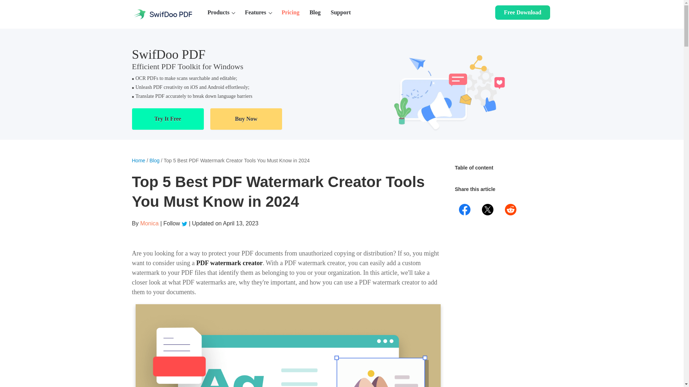 The image size is (689, 387). I want to click on Features, so click(258, 13).